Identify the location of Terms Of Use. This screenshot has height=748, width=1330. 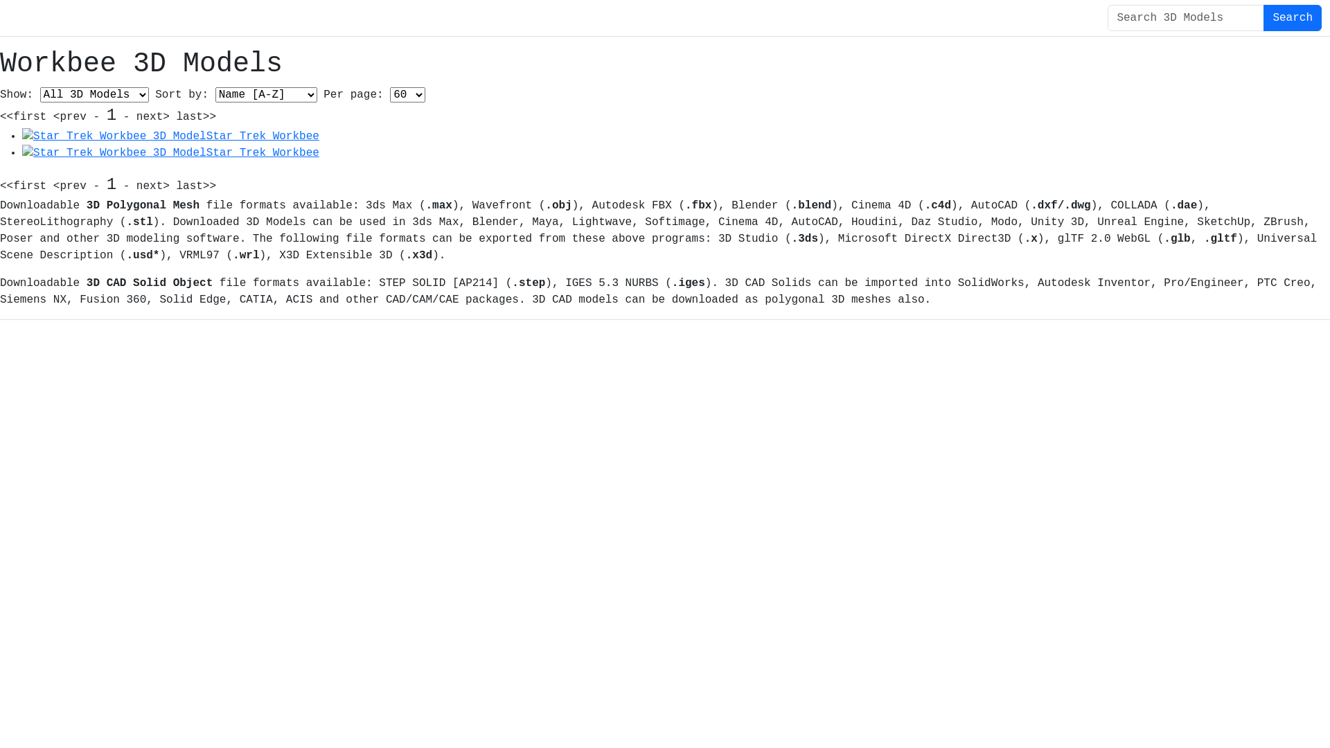
(251, 331).